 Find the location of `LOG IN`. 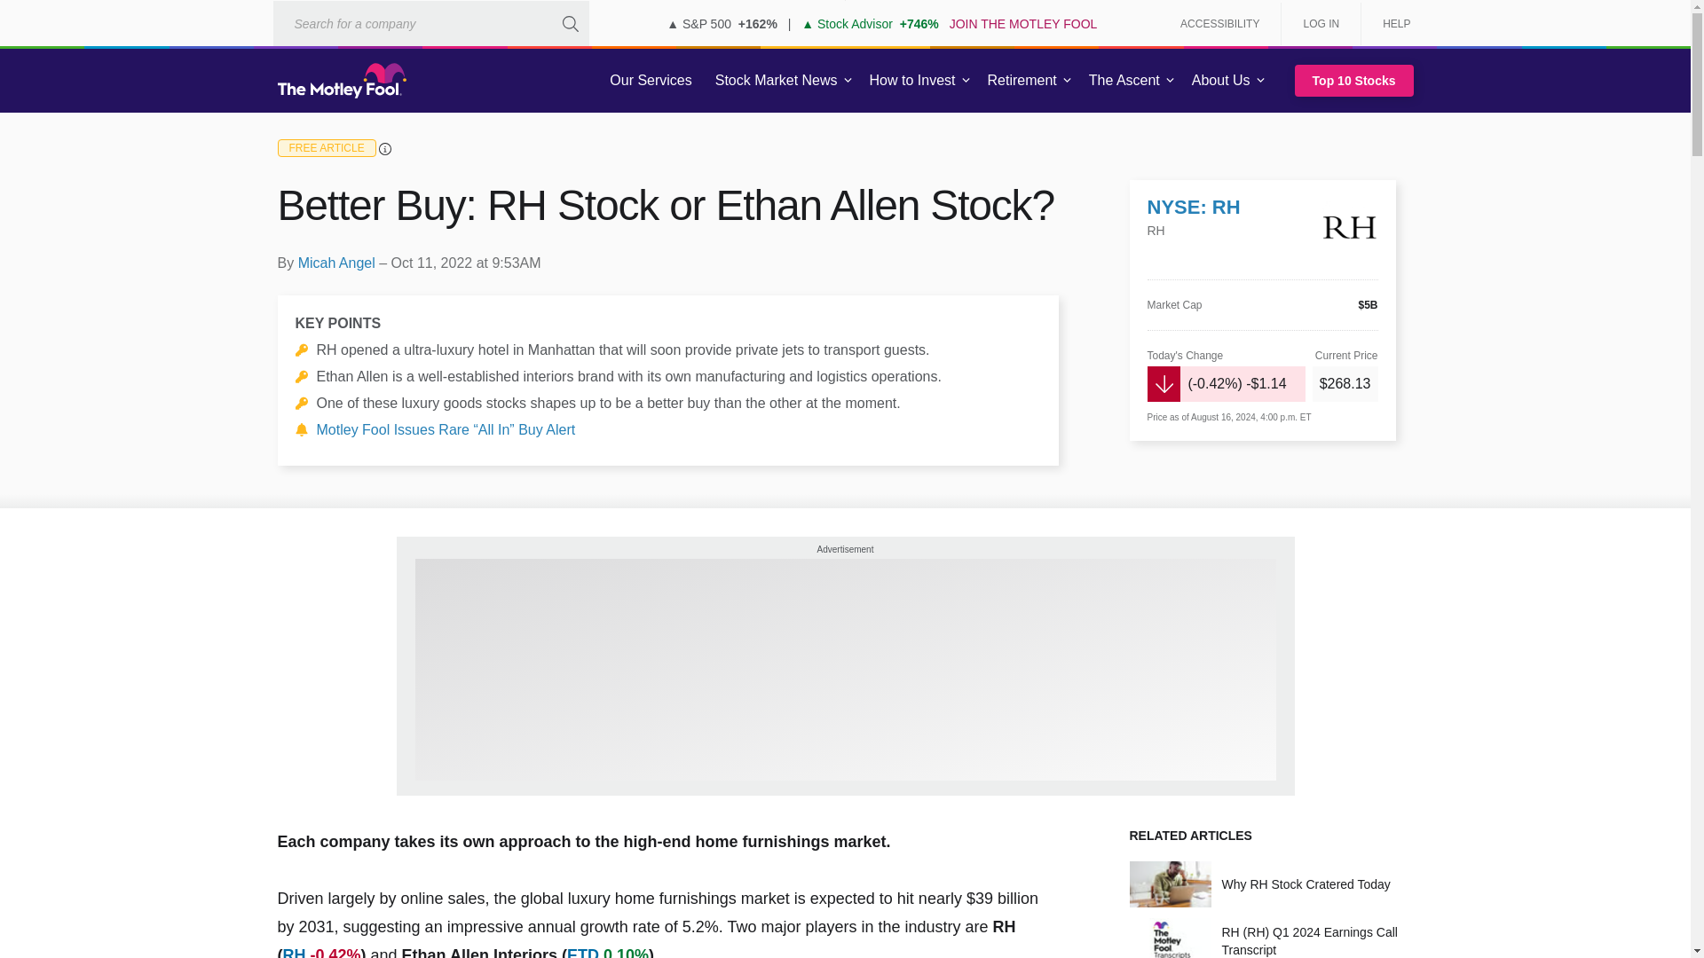

LOG IN is located at coordinates (1321, 23).